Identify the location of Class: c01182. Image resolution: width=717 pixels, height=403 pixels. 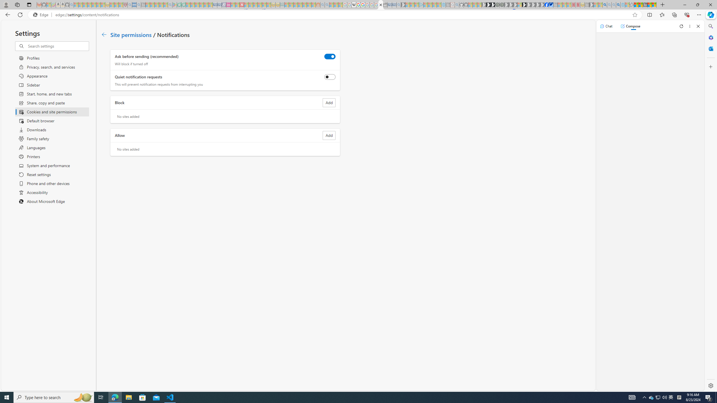
(104, 34).